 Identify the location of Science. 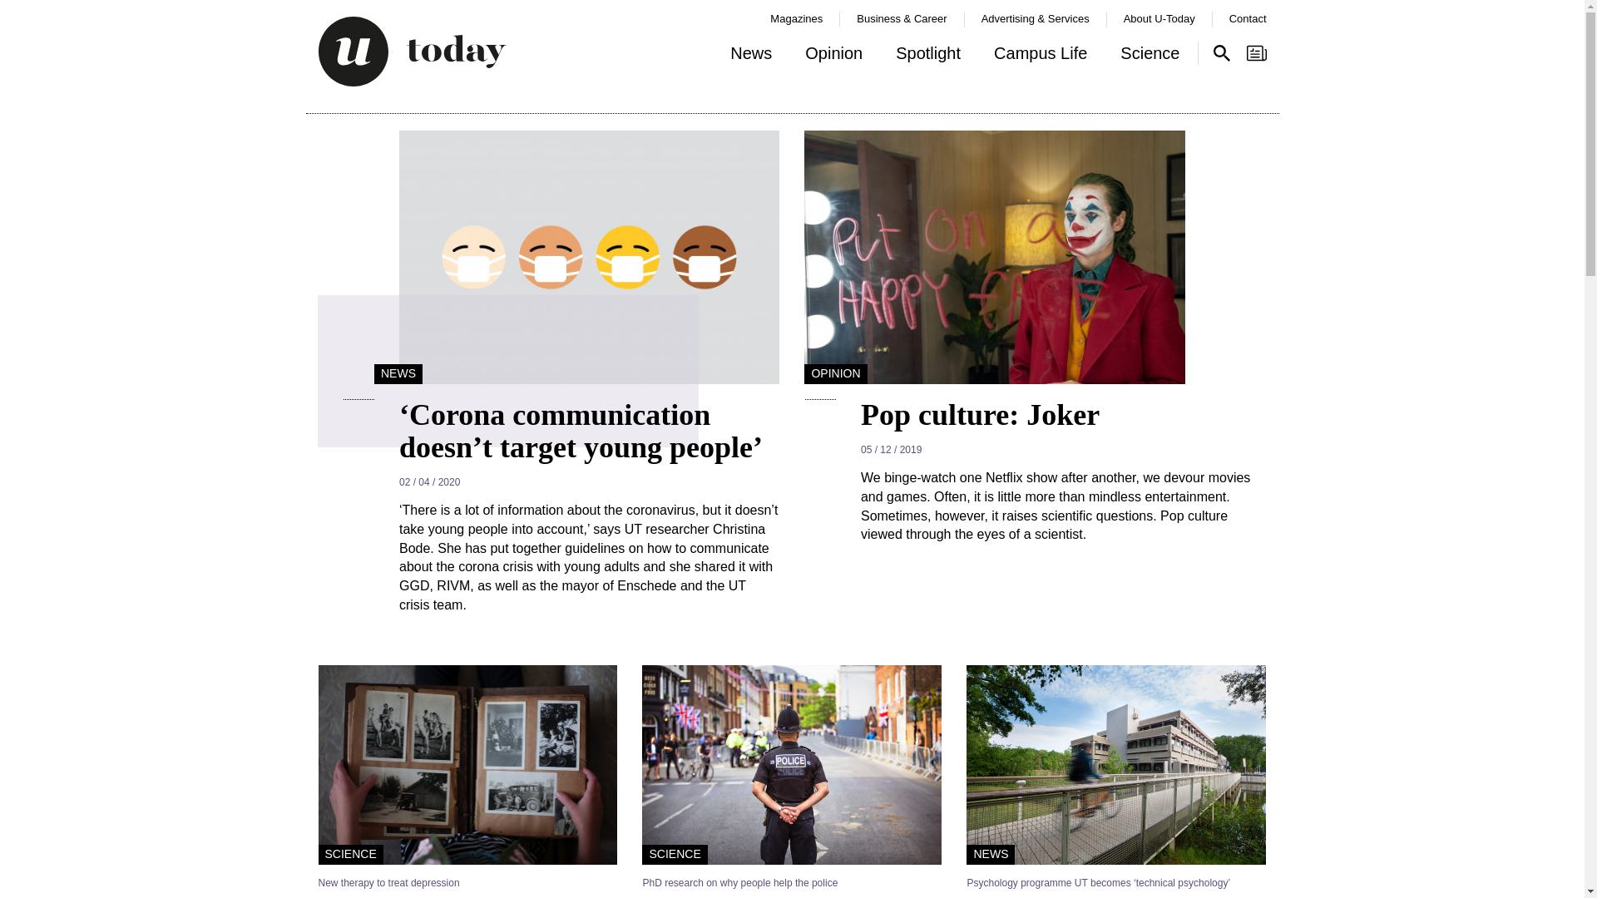
(1150, 57).